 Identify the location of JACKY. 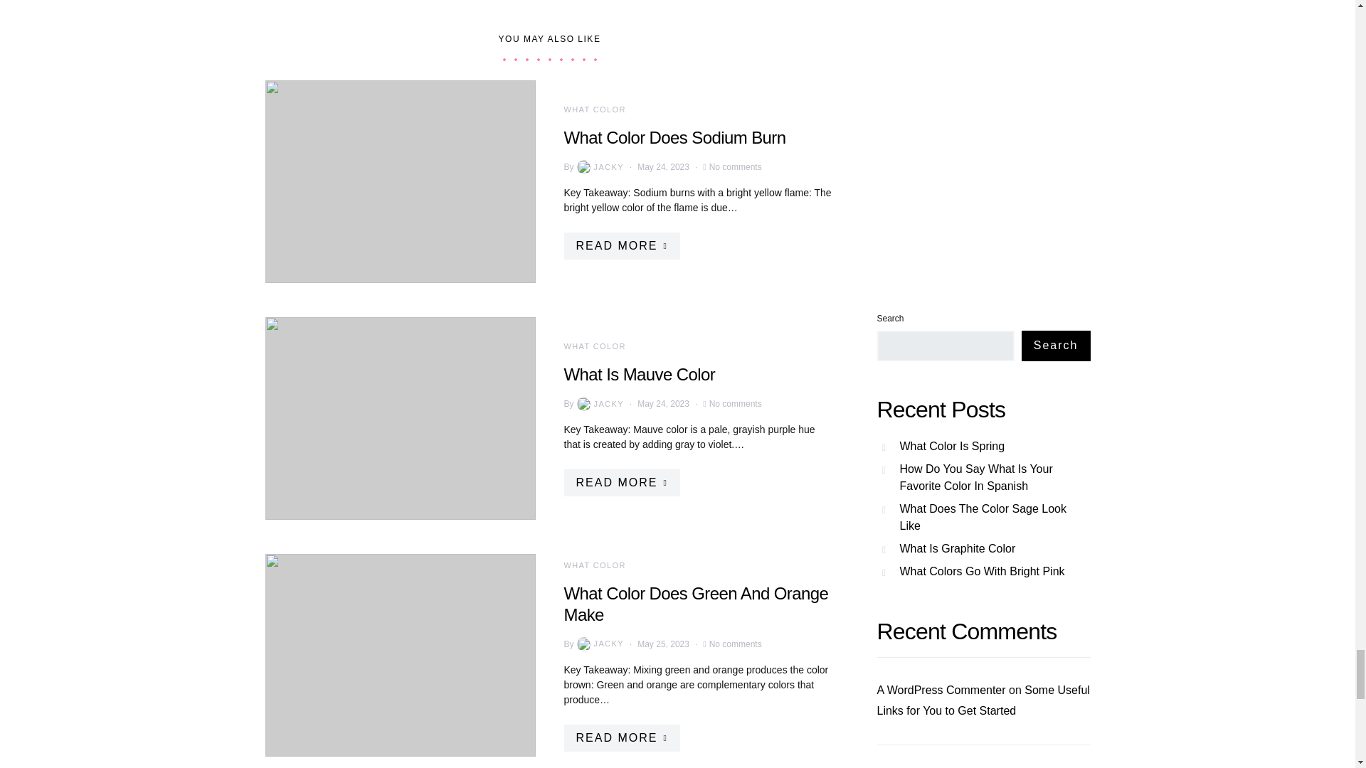
(599, 166).